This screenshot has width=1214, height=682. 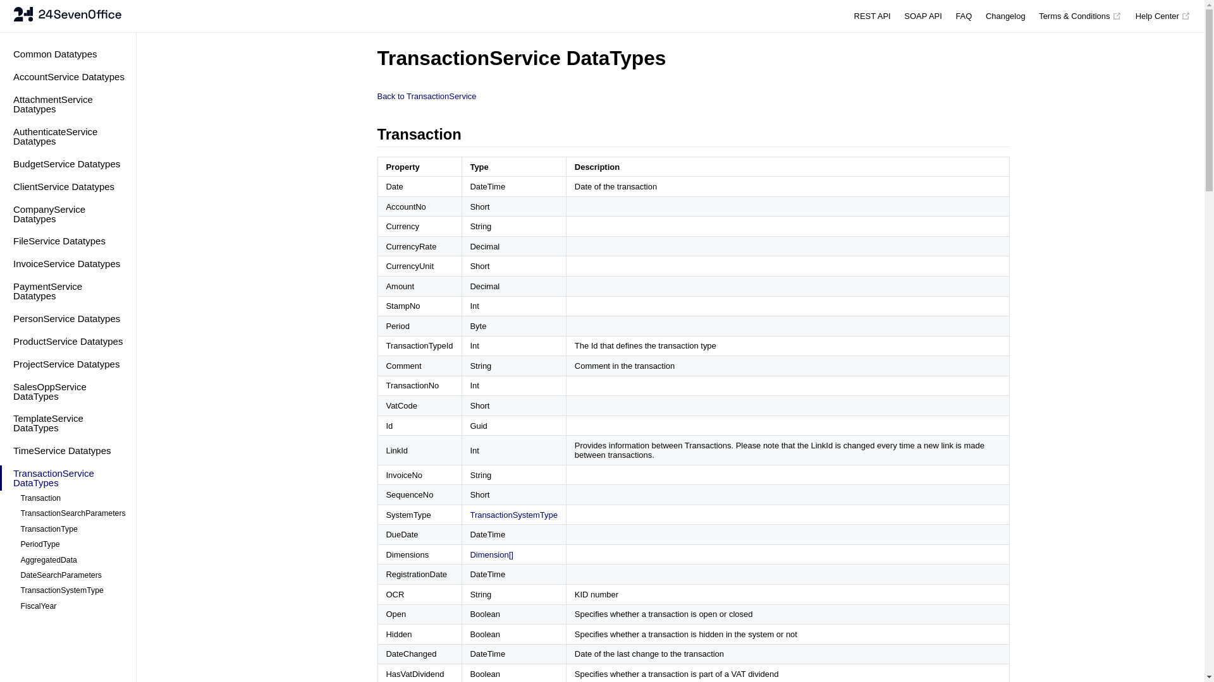 I want to click on DateSearchParameters, so click(x=72, y=575).